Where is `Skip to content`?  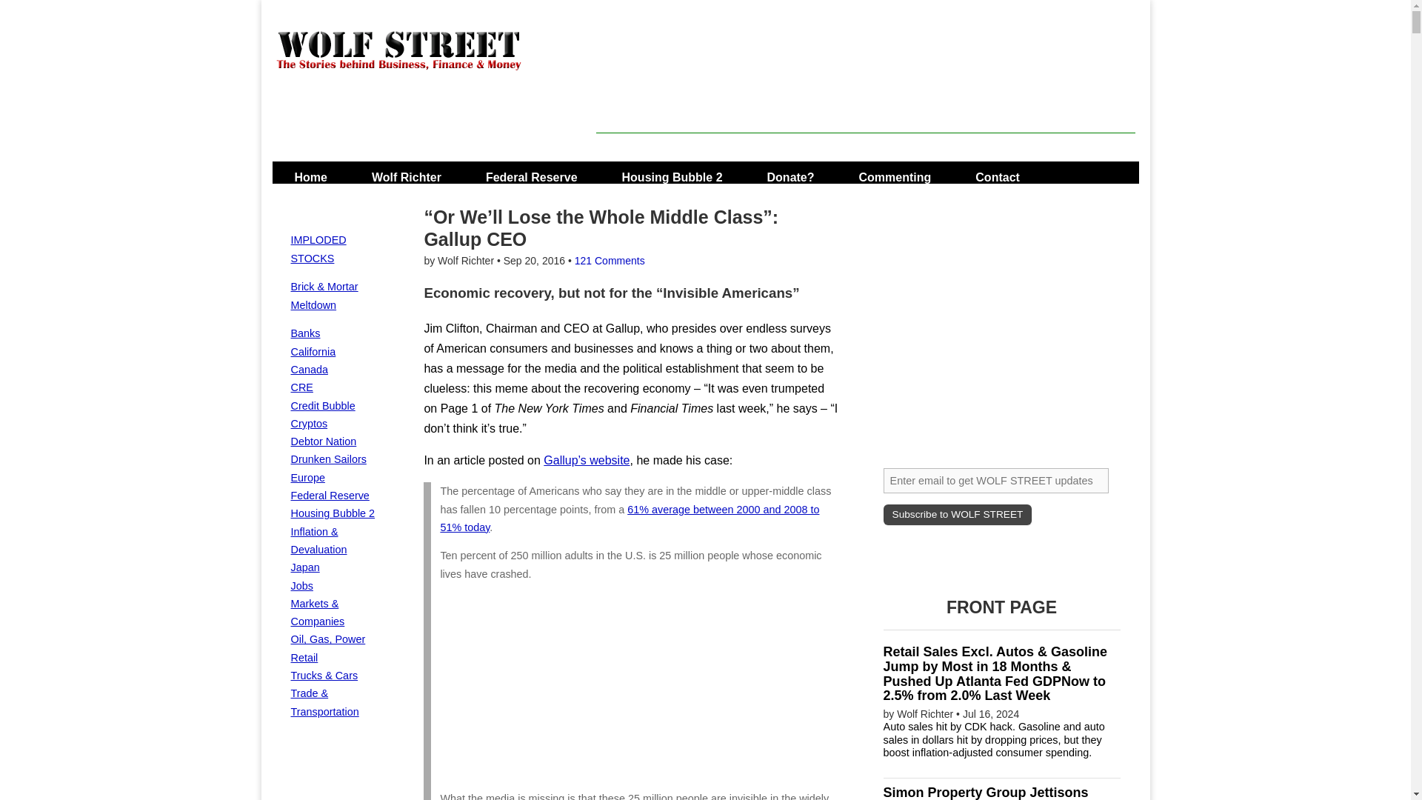 Skip to content is located at coordinates (316, 172).